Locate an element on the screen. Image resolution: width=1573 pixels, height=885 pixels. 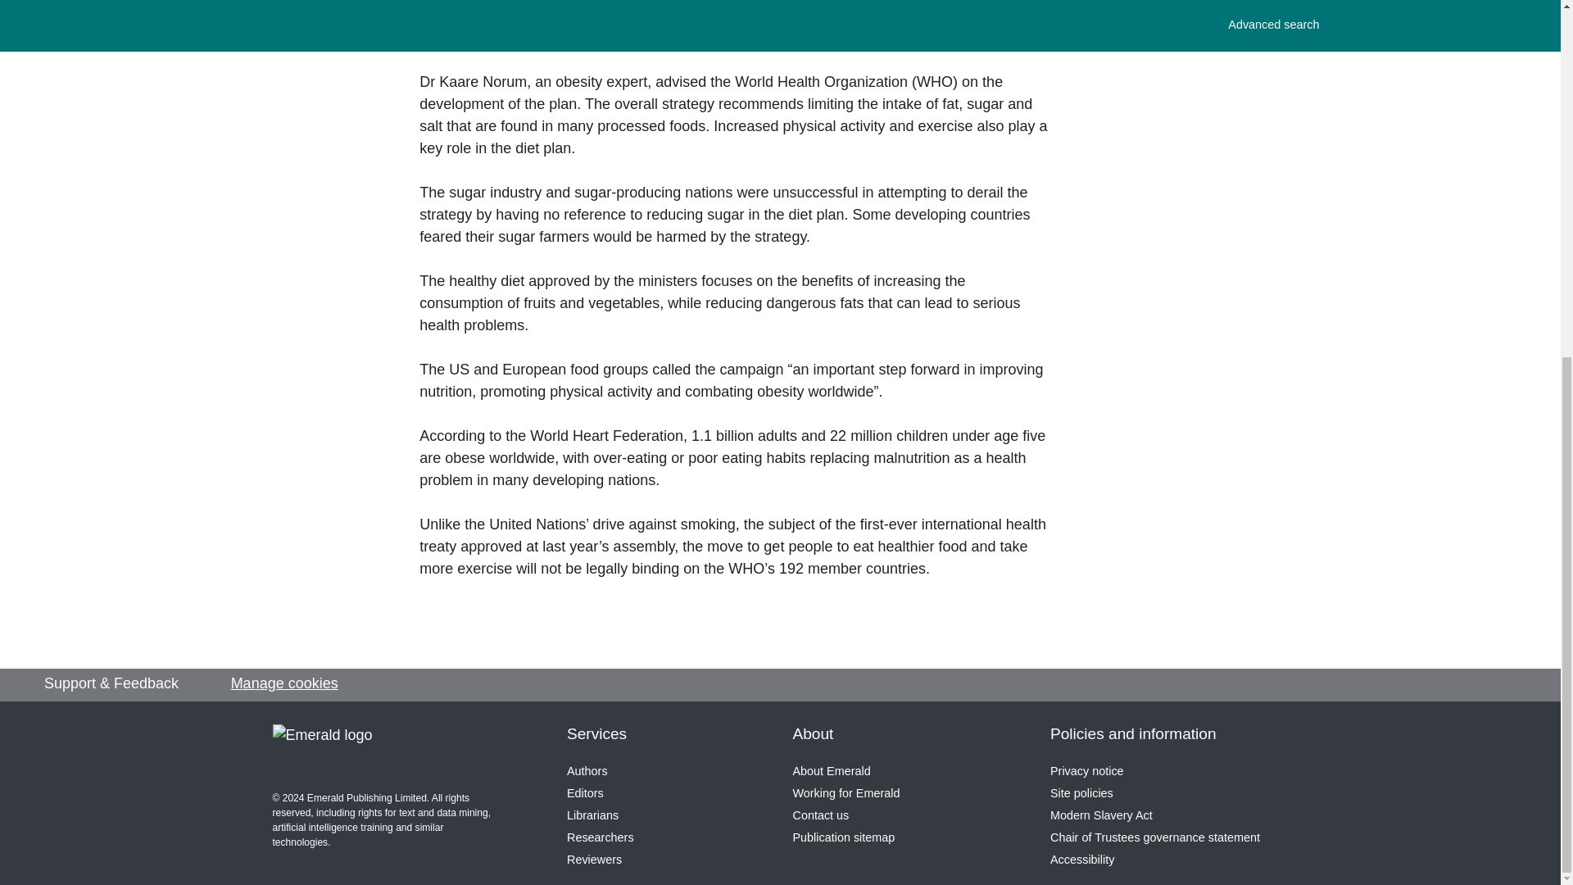
Researchers is located at coordinates (600, 837).